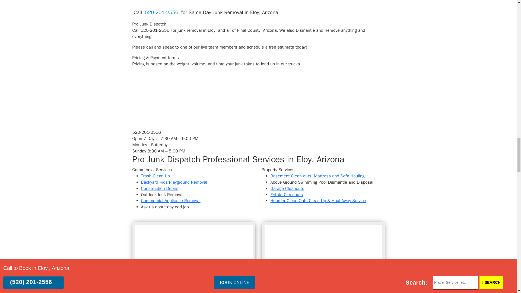  What do you see at coordinates (156, 176) in the screenshot?
I see `Trash Clean Up` at bounding box center [156, 176].